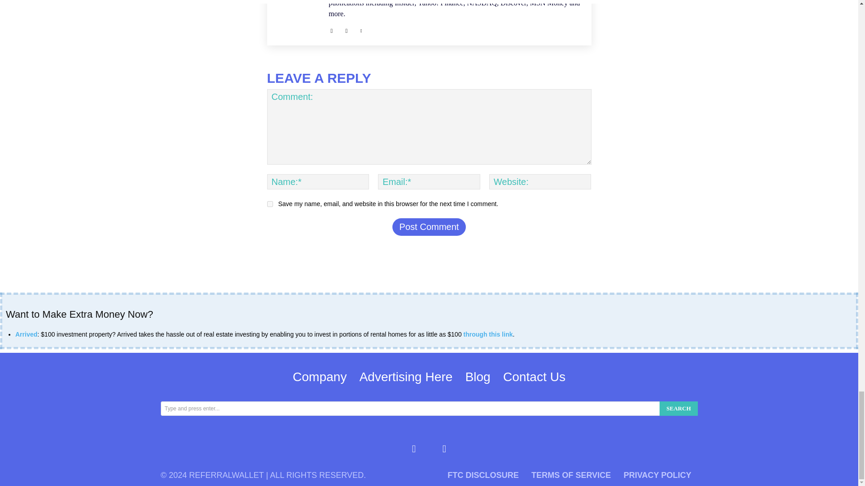 The height and width of the screenshot is (486, 865). I want to click on Twitter, so click(361, 29).